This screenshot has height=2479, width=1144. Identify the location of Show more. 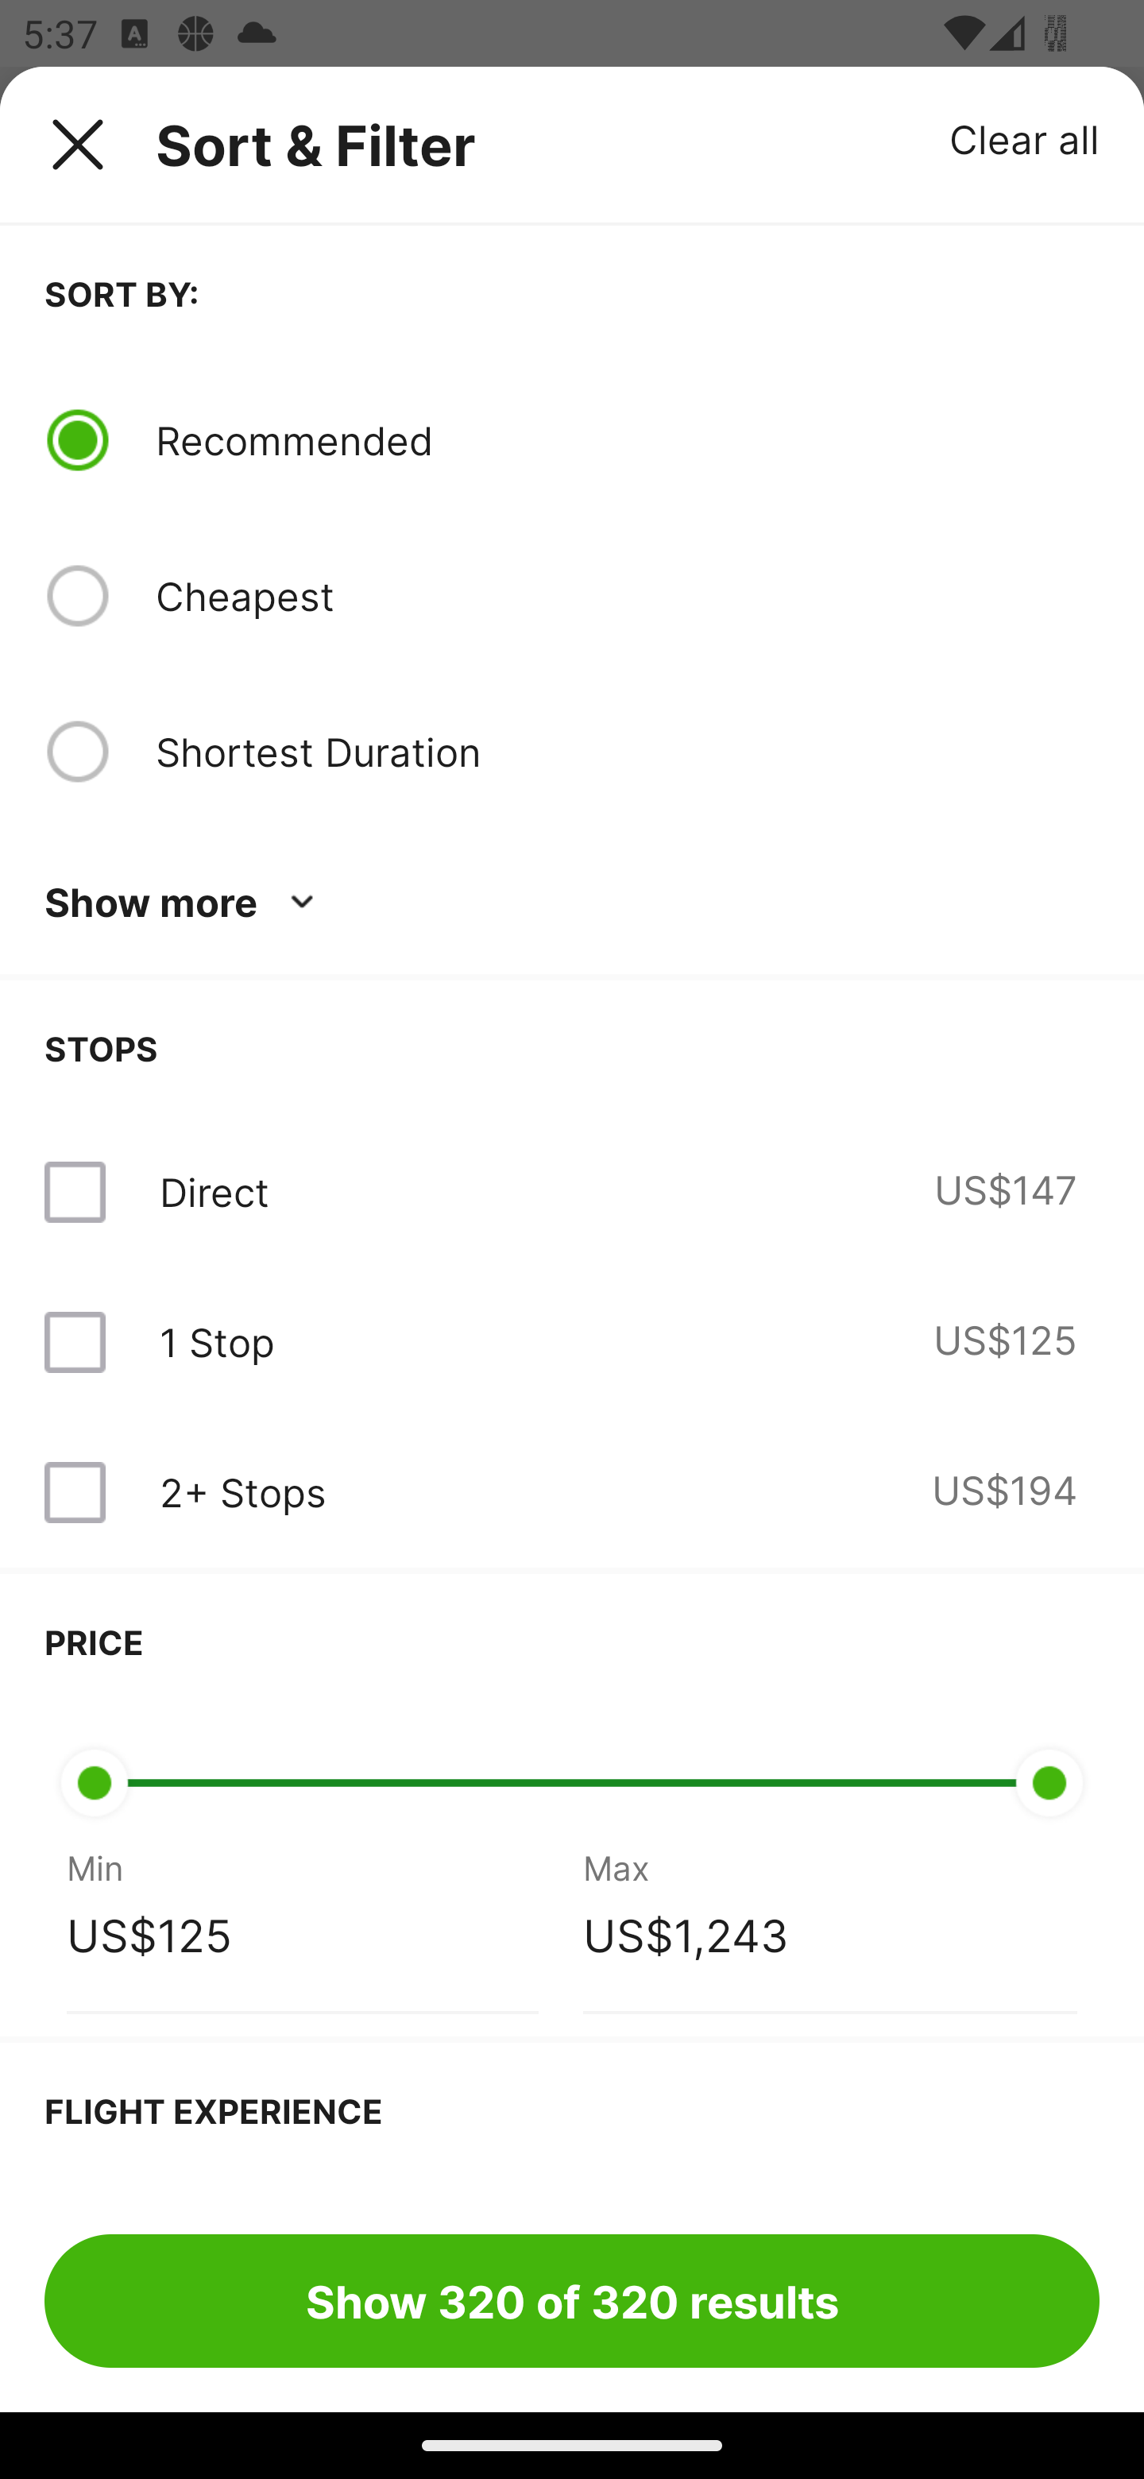
(184, 903).